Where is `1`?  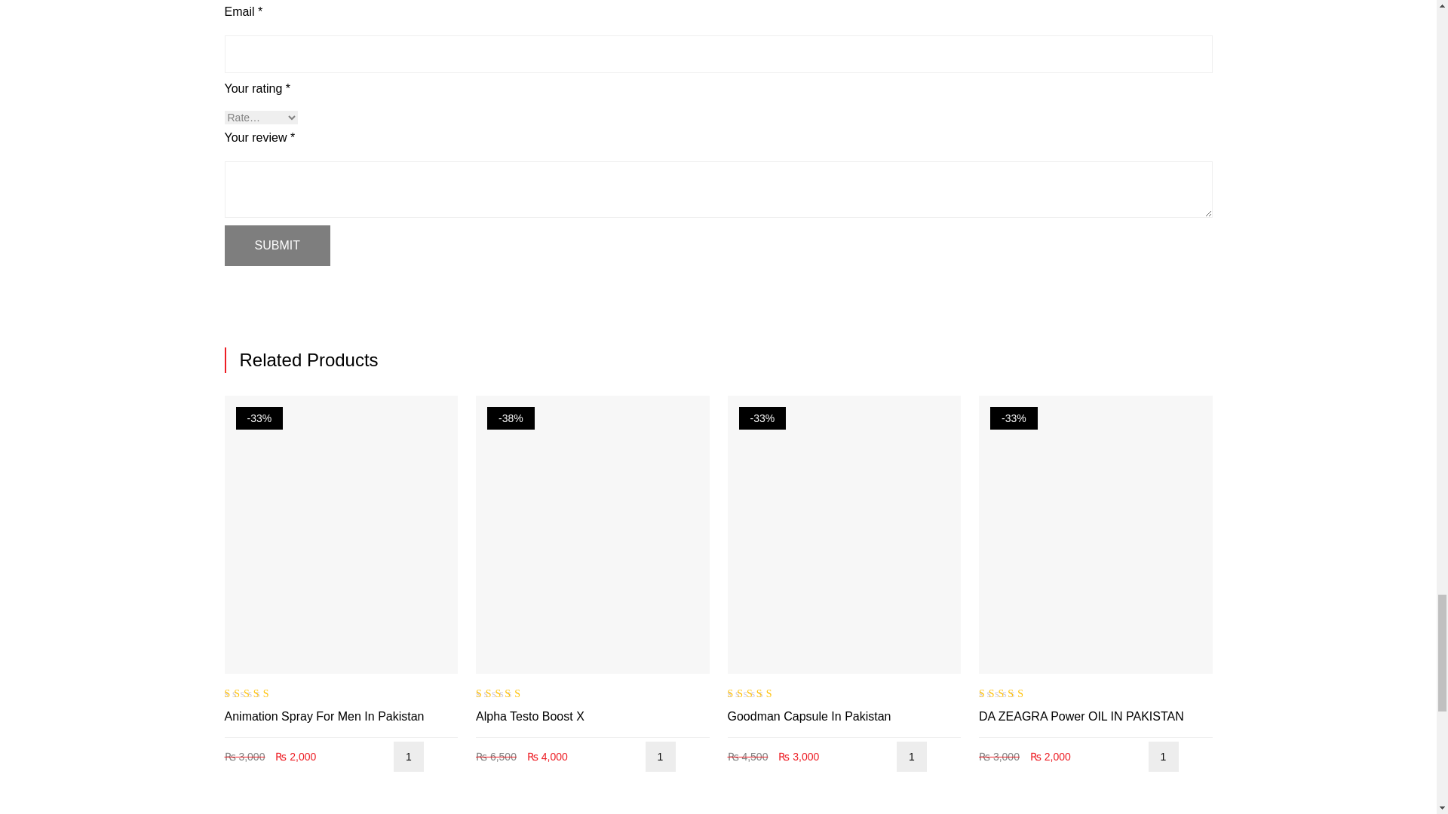 1 is located at coordinates (409, 756).